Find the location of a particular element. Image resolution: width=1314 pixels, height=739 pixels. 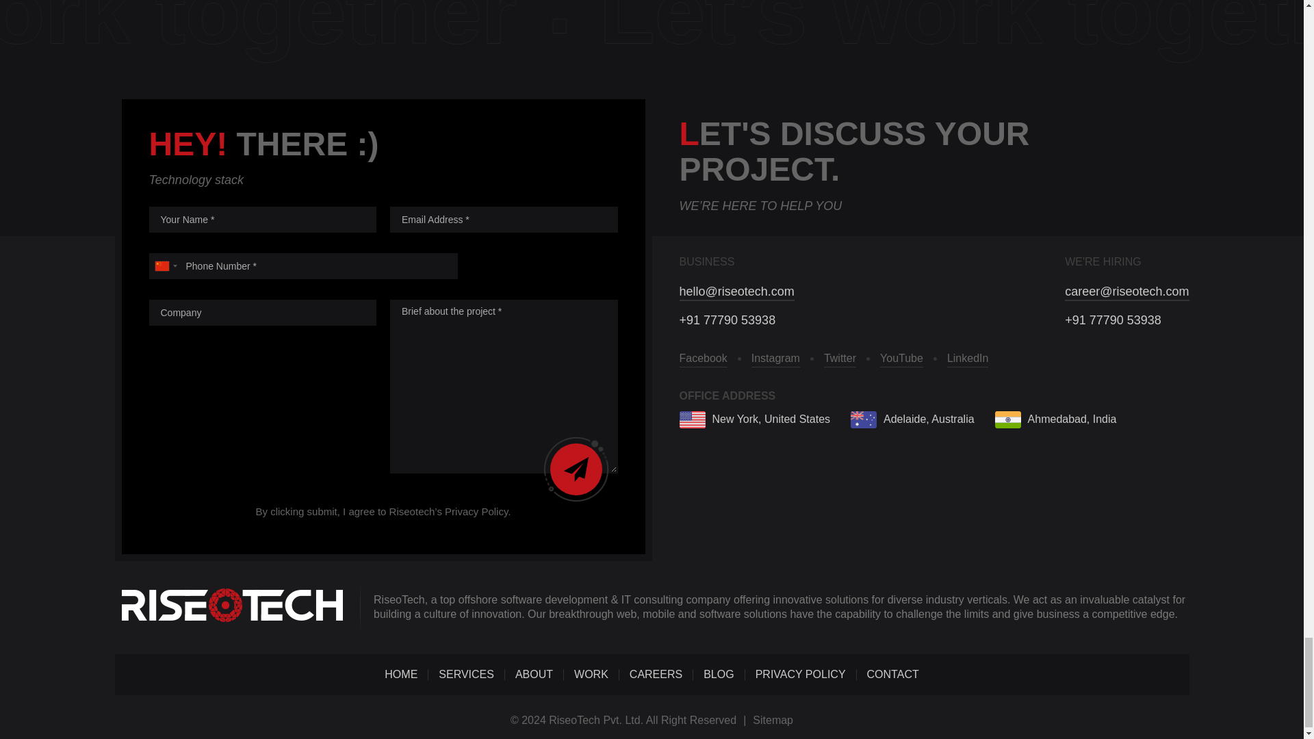

Facebook is located at coordinates (702, 359).